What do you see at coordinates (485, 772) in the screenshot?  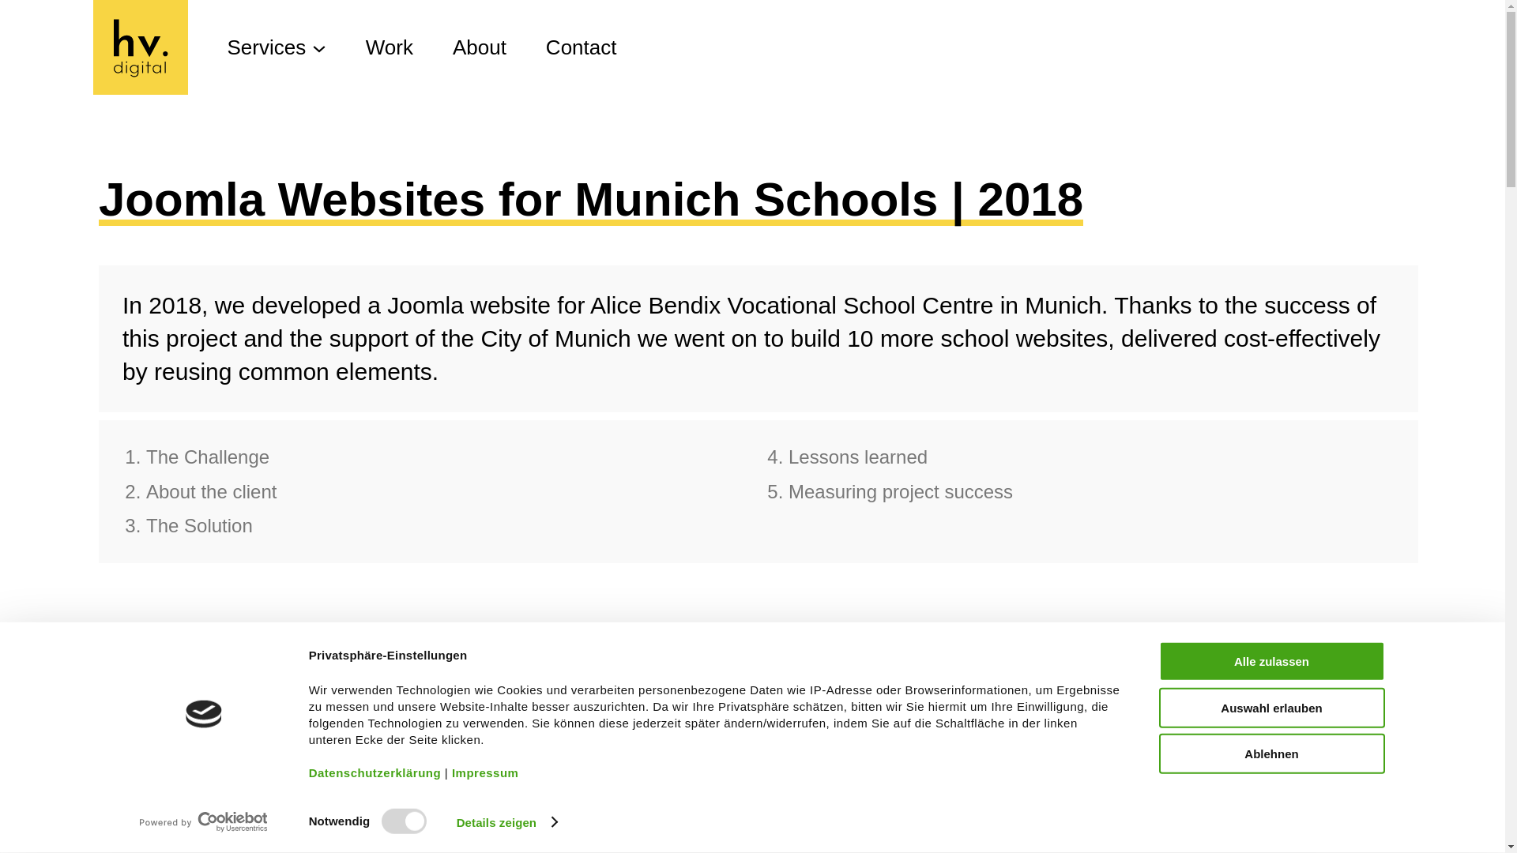 I see `Impressum` at bounding box center [485, 772].